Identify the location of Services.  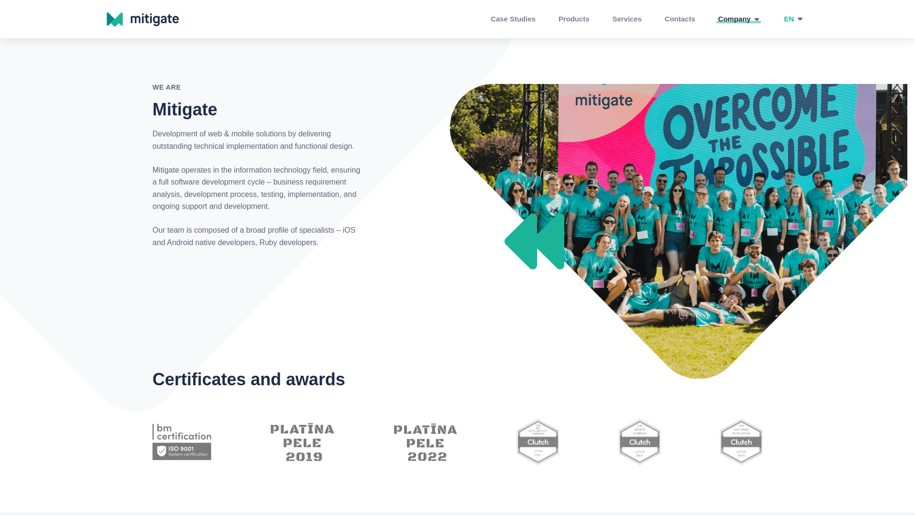
(627, 19).